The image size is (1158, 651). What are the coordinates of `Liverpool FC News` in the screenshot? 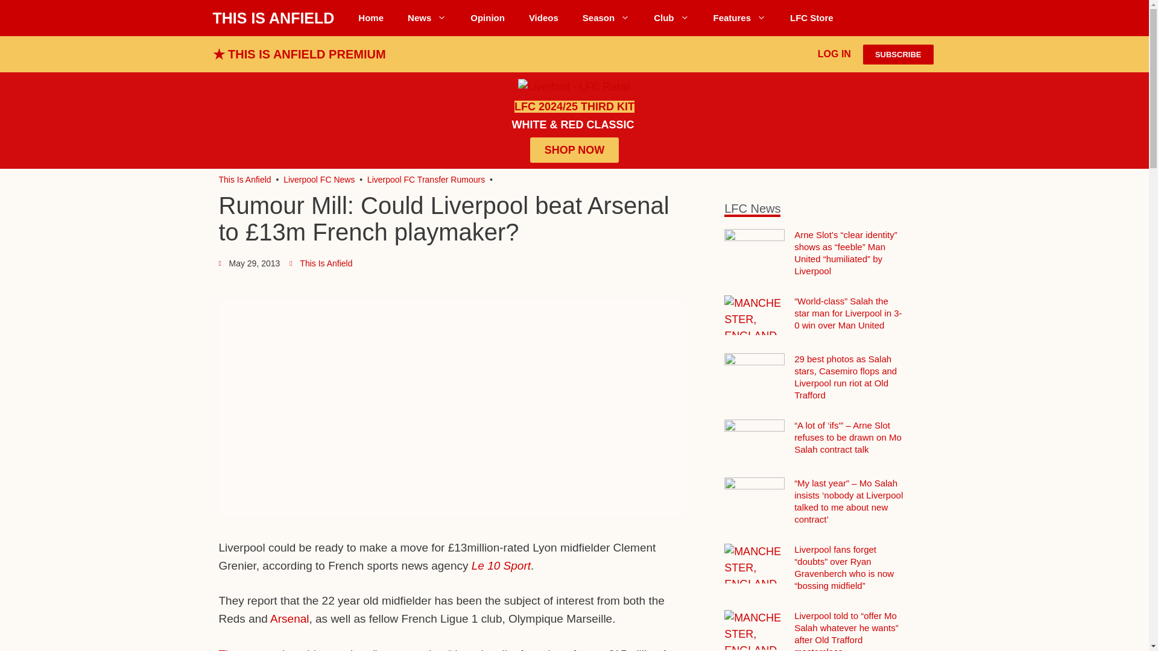 It's located at (427, 18).